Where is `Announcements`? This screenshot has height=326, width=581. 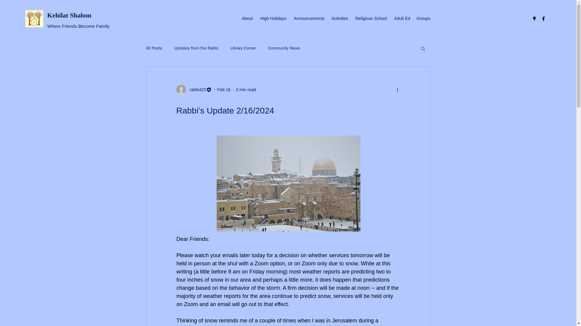 Announcements is located at coordinates (308, 18).